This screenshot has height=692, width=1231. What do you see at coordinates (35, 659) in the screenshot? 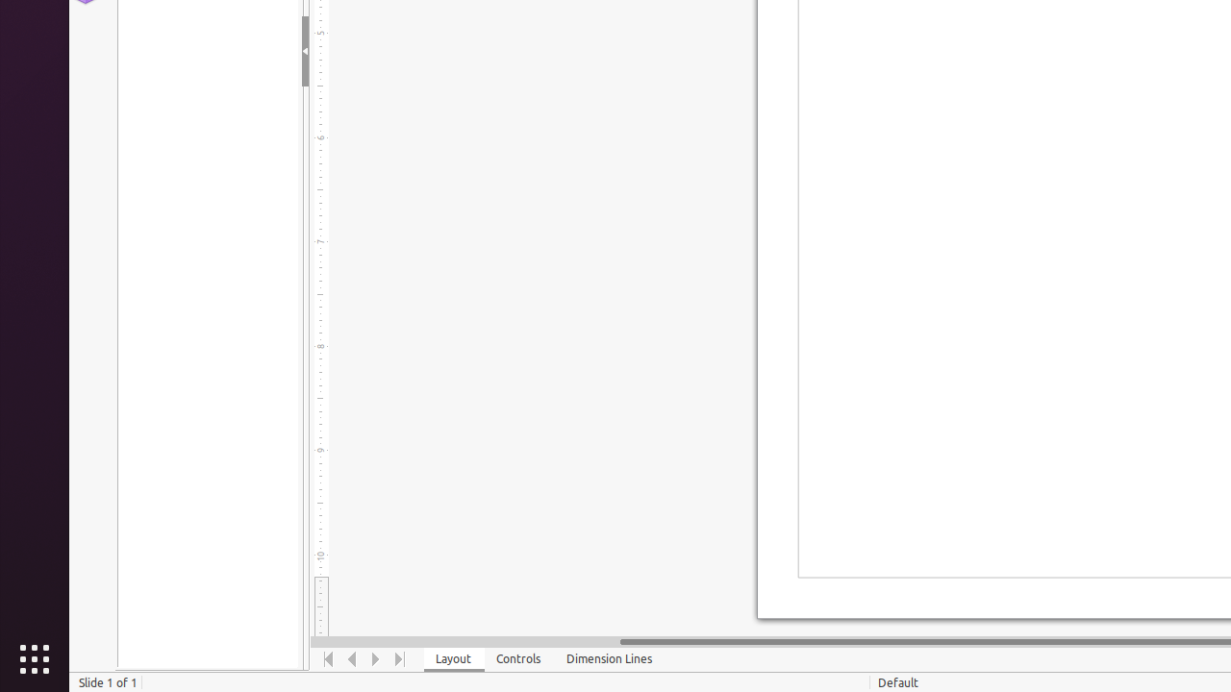
I see `Show Applications` at bounding box center [35, 659].